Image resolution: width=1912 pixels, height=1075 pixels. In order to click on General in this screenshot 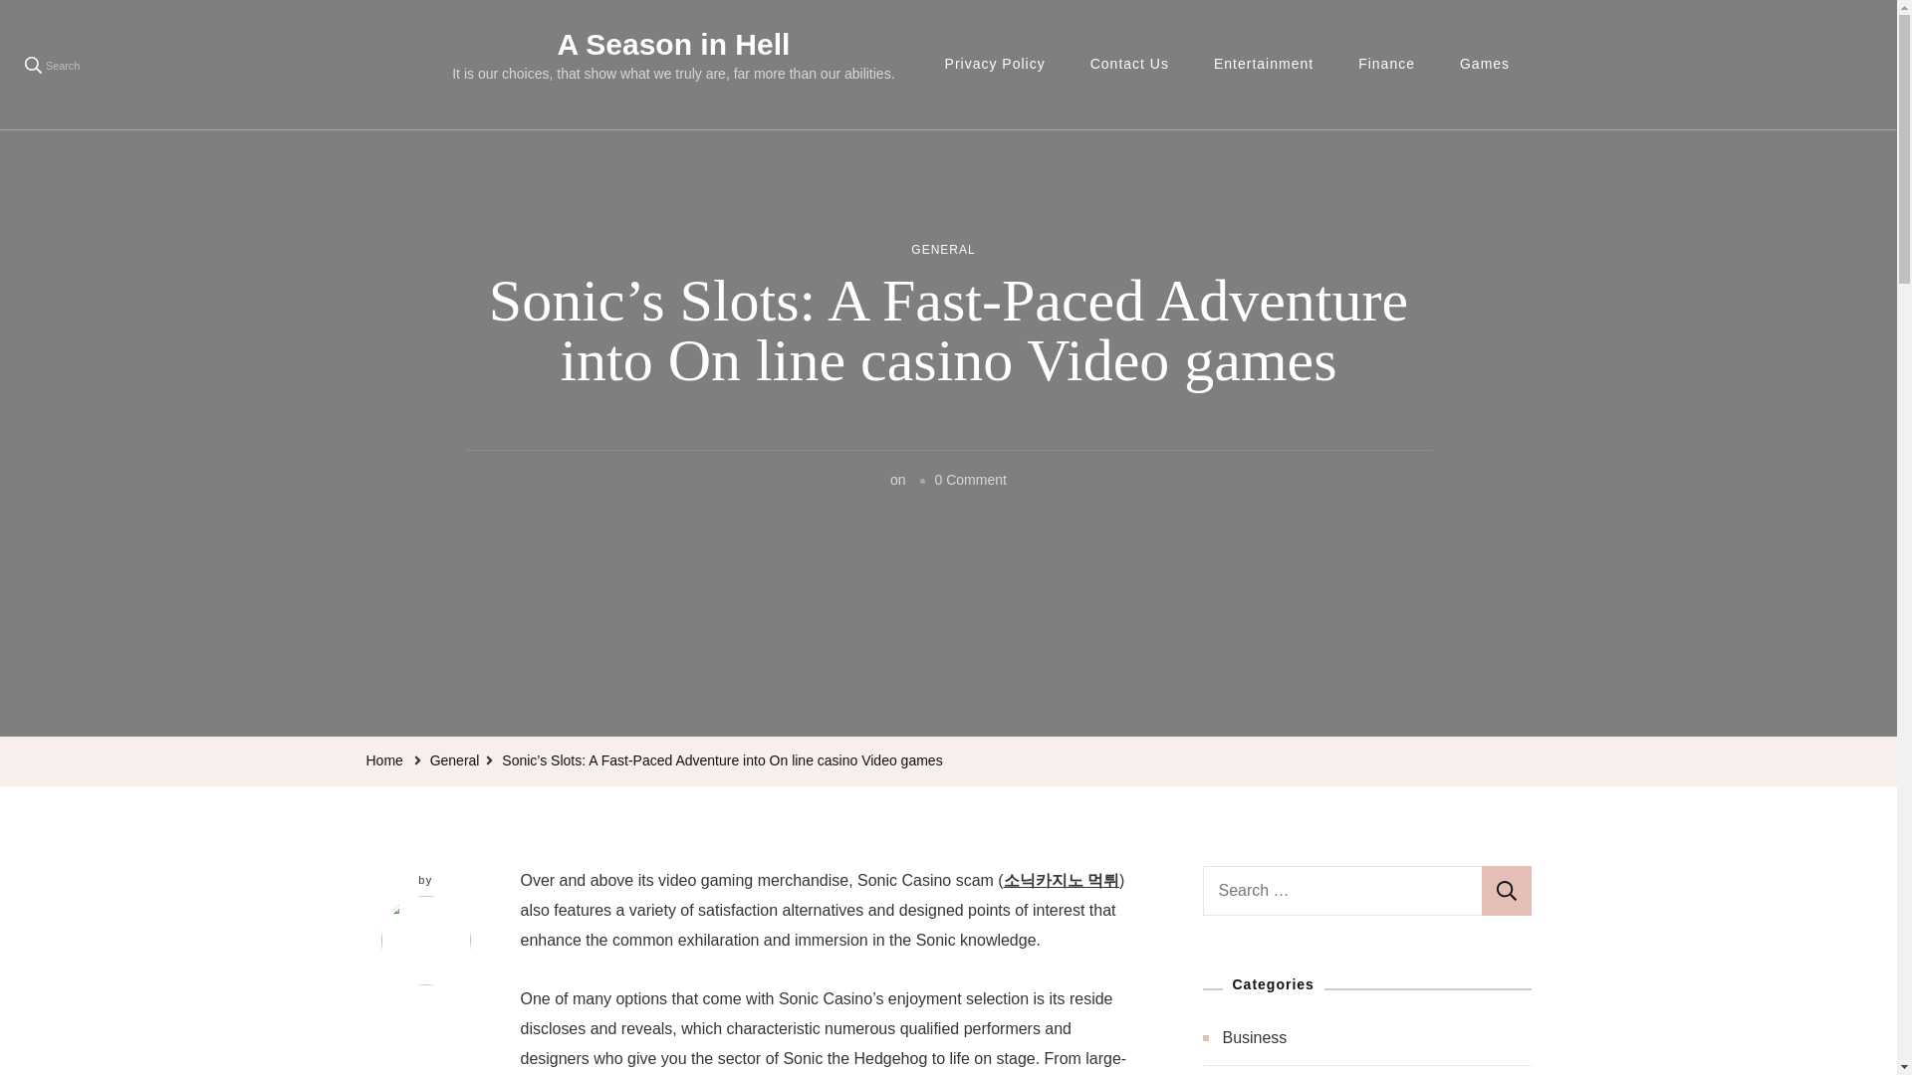, I will do `click(454, 760)`.